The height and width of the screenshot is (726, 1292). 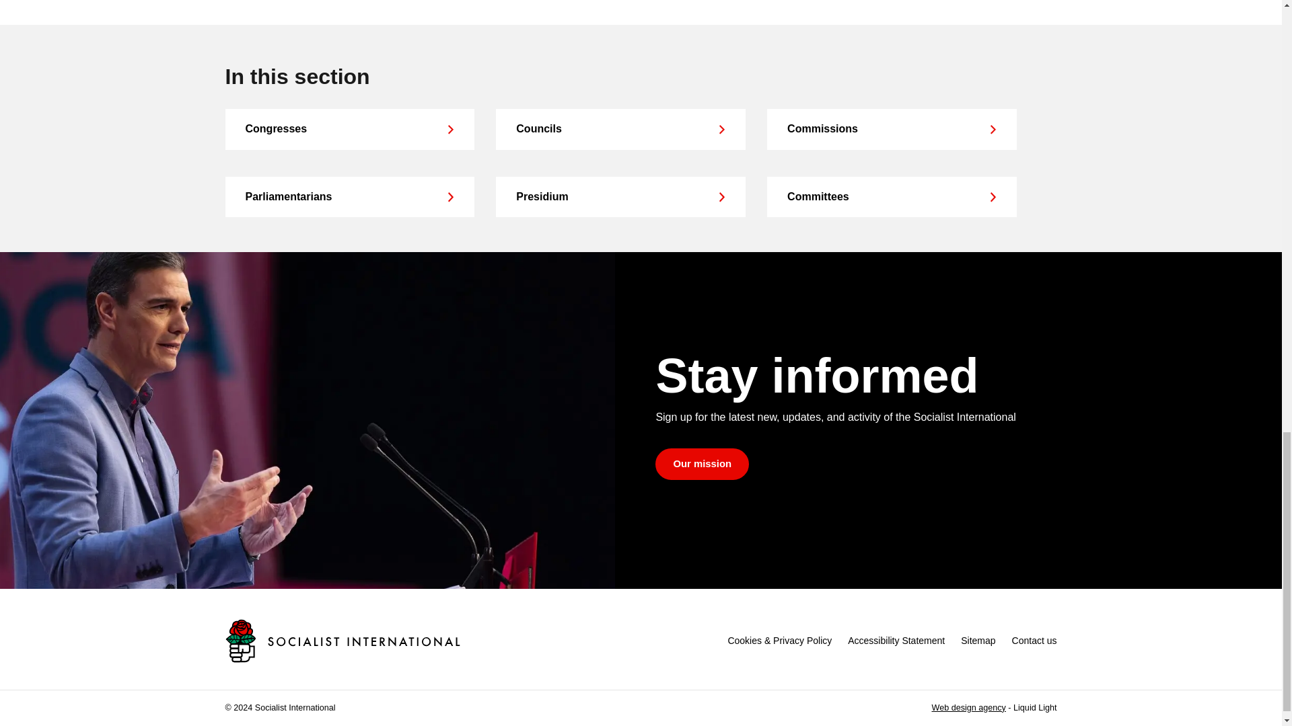 What do you see at coordinates (350, 129) in the screenshot?
I see `Congresses` at bounding box center [350, 129].